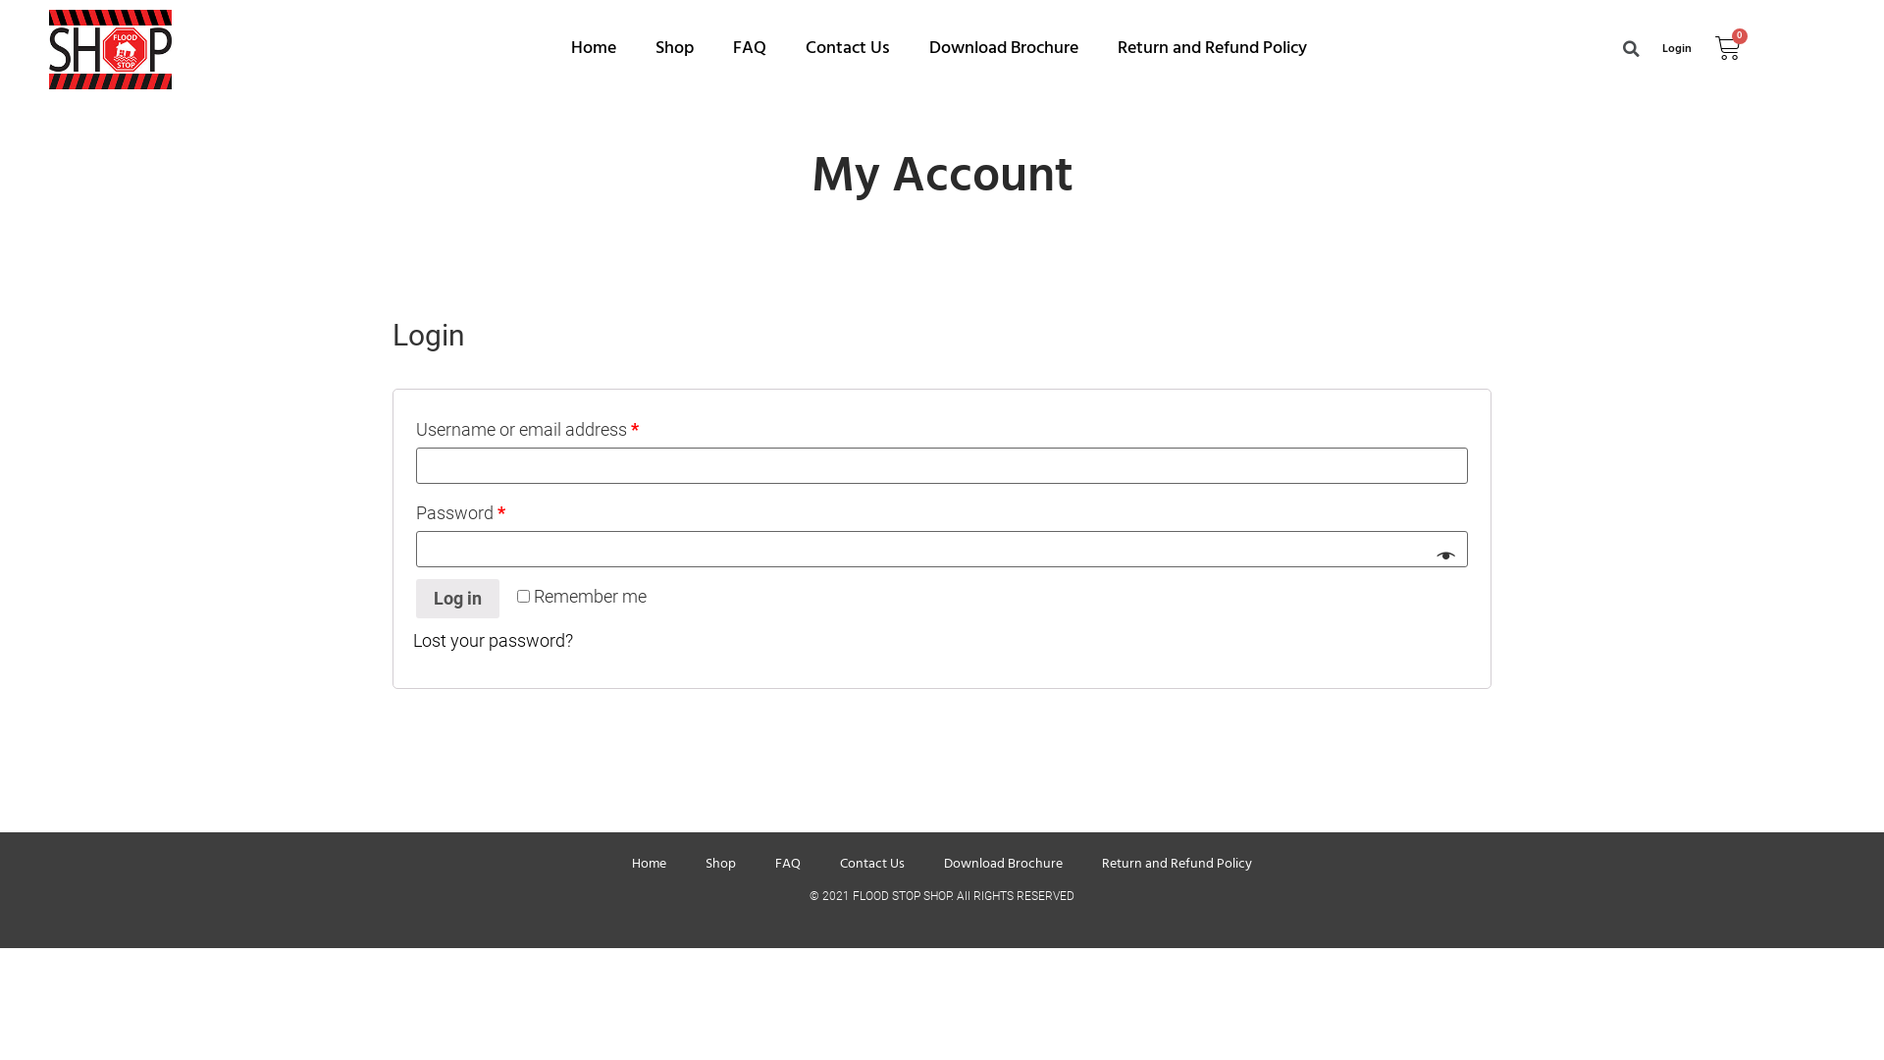 Image resolution: width=1884 pixels, height=1060 pixels. Describe the element at coordinates (675, 49) in the screenshot. I see `Shop` at that location.